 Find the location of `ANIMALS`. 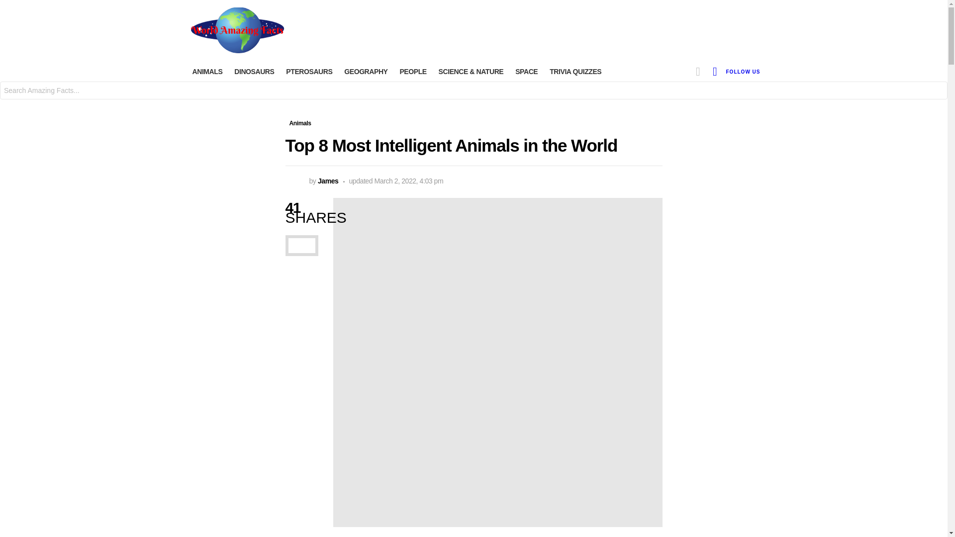

ANIMALS is located at coordinates (207, 71).